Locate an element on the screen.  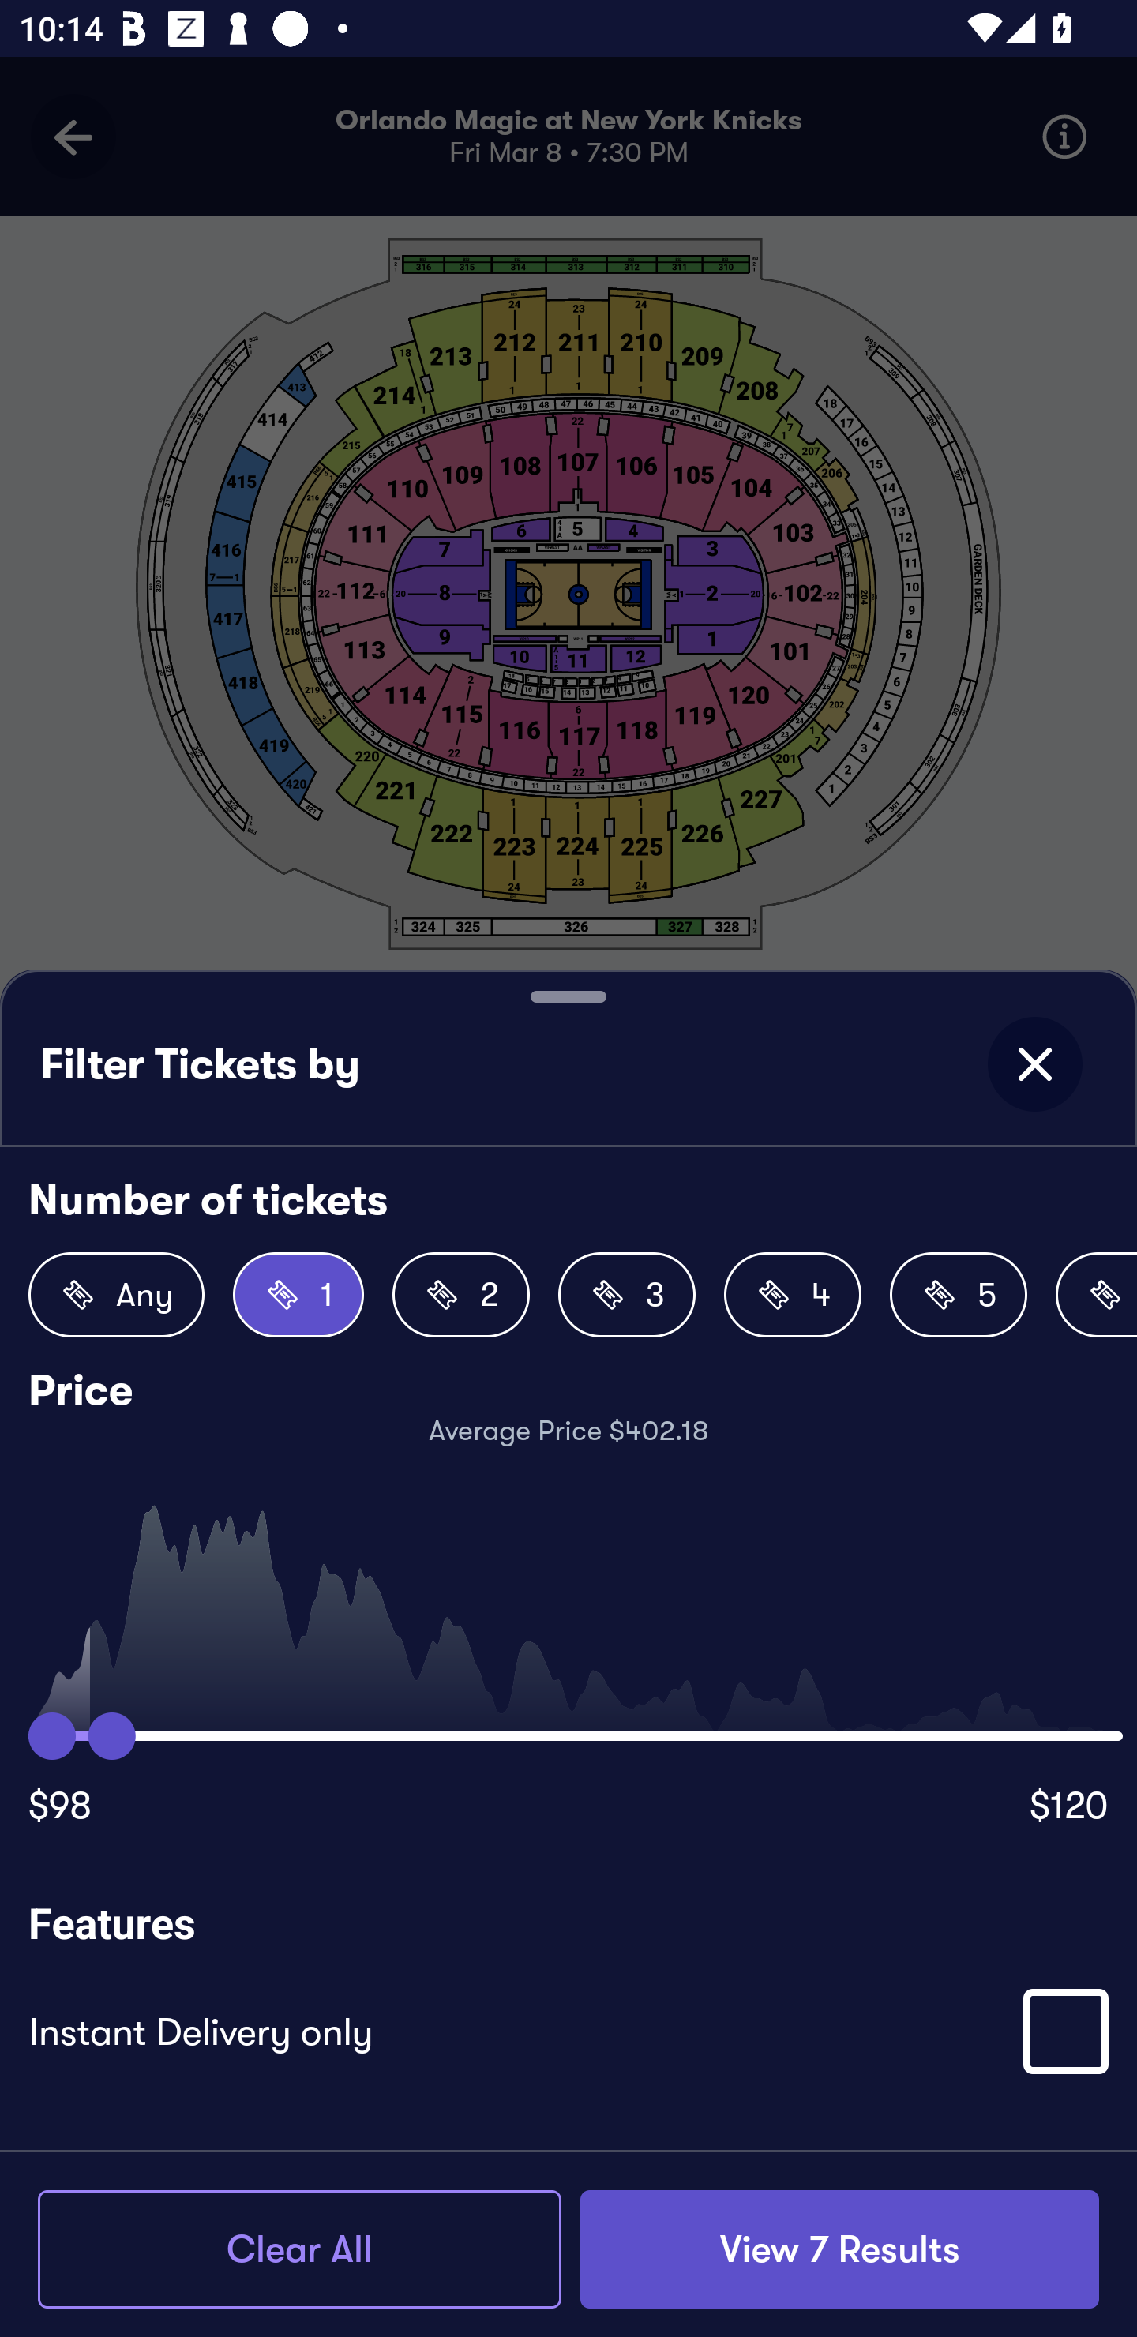
Any is located at coordinates (117, 1295).